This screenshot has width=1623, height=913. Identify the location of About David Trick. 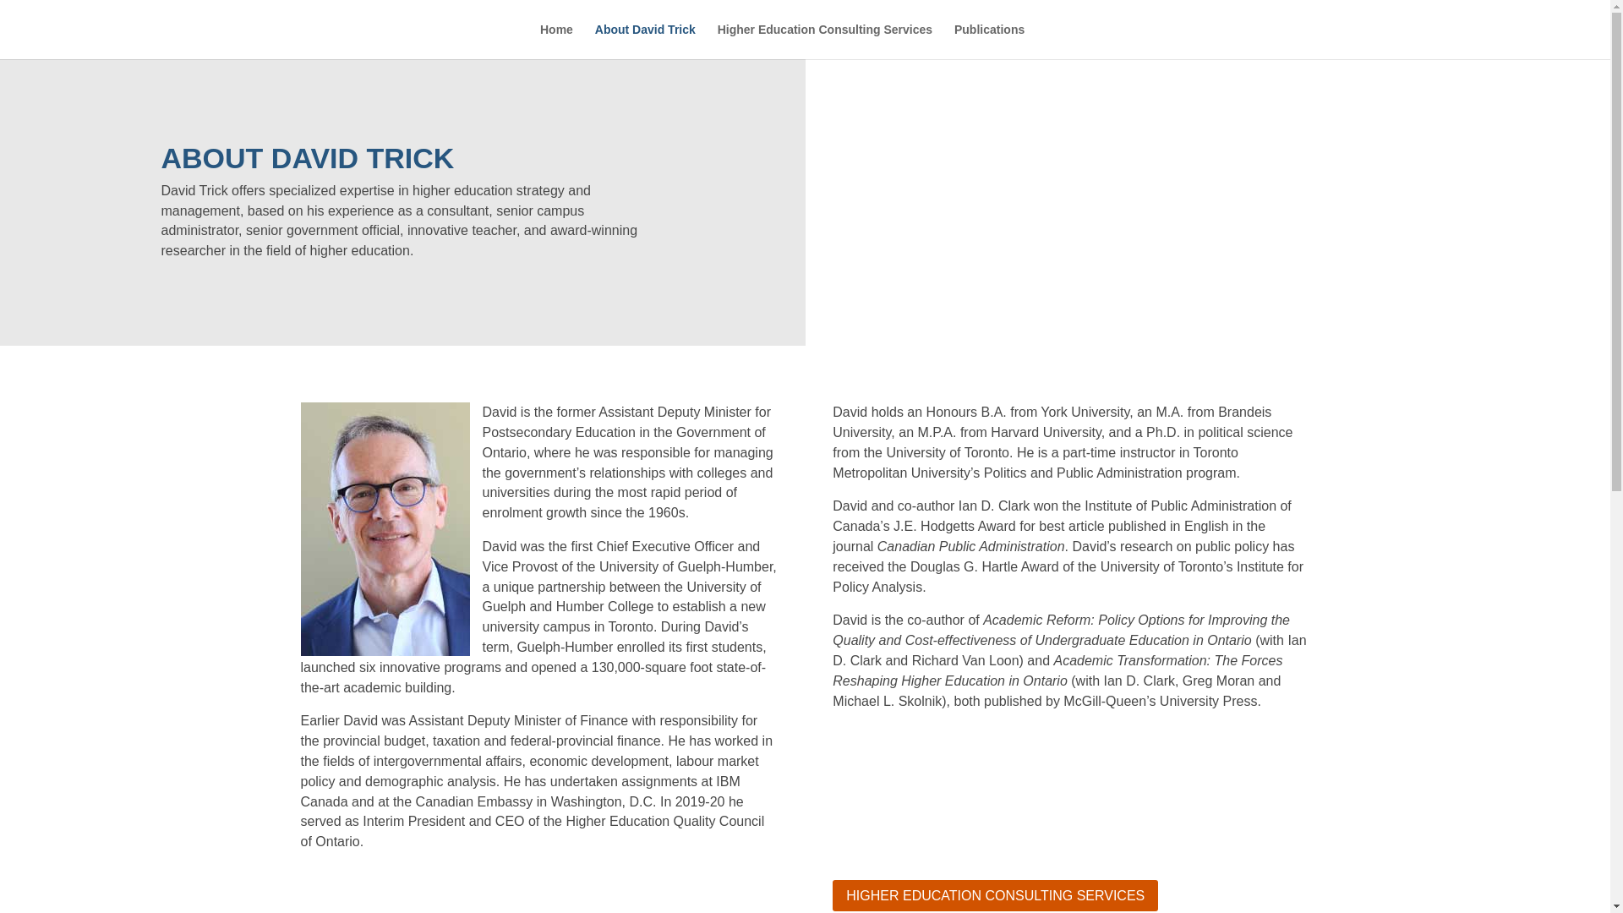
(646, 41).